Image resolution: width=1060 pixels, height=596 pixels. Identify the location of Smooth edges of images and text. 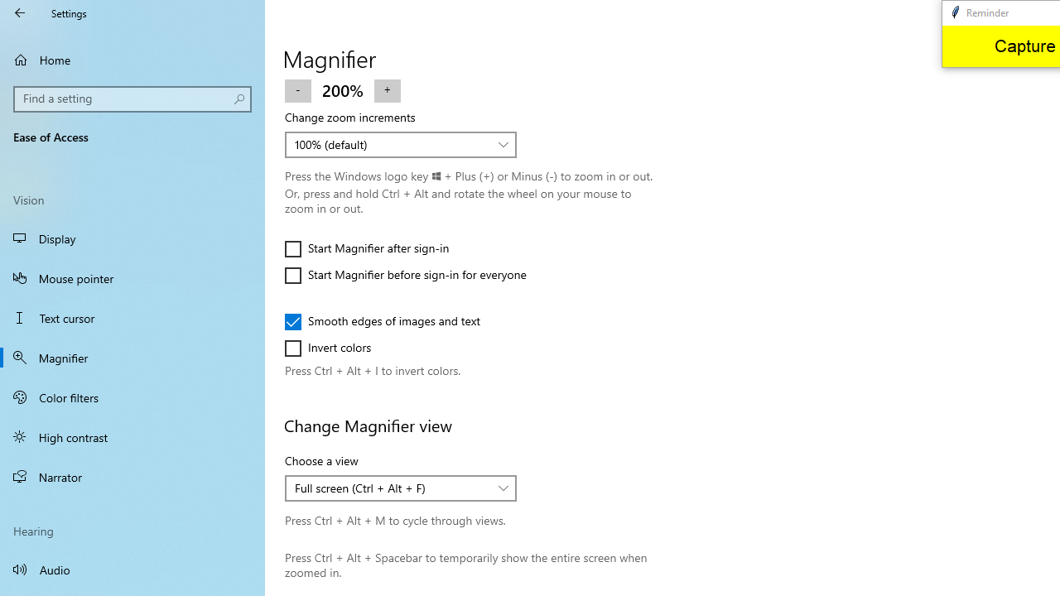
(383, 321).